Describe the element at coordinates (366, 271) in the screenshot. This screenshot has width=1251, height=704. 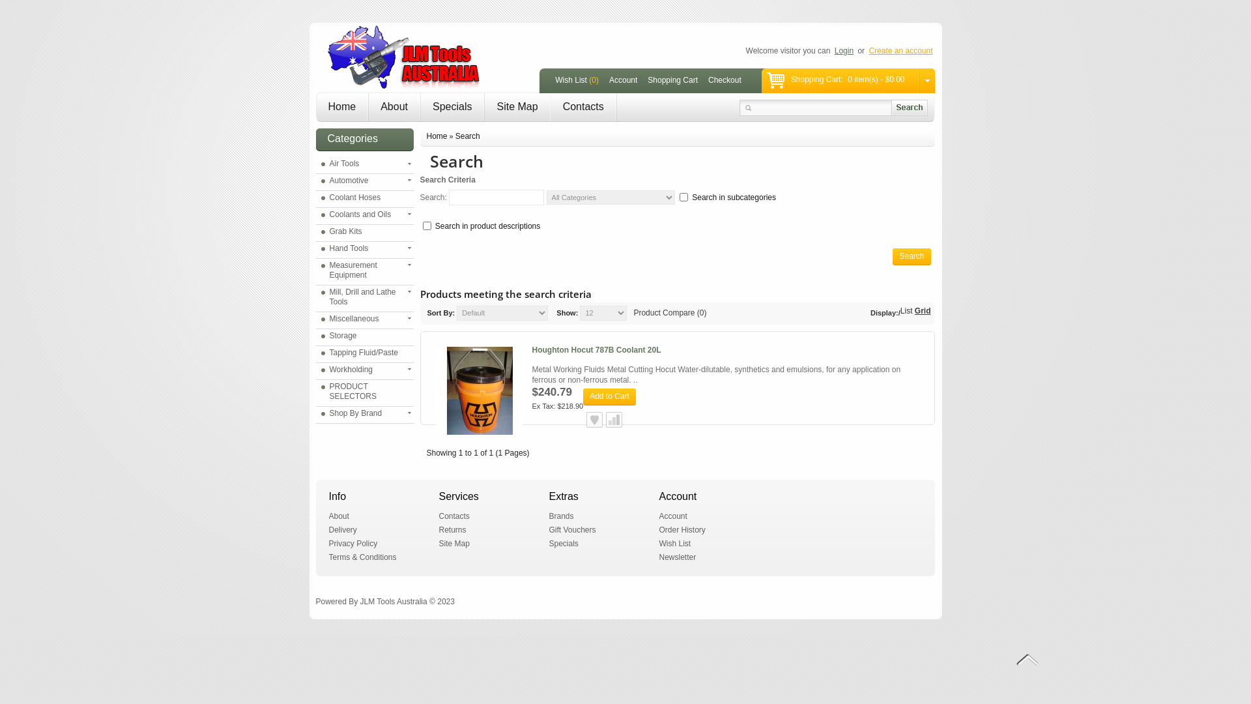
I see `Measurement Equipment` at that location.